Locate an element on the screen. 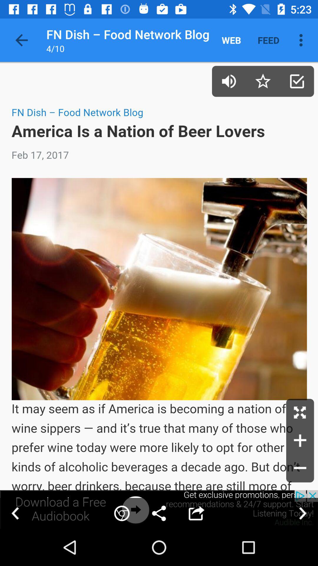  sount is located at coordinates (229, 81).